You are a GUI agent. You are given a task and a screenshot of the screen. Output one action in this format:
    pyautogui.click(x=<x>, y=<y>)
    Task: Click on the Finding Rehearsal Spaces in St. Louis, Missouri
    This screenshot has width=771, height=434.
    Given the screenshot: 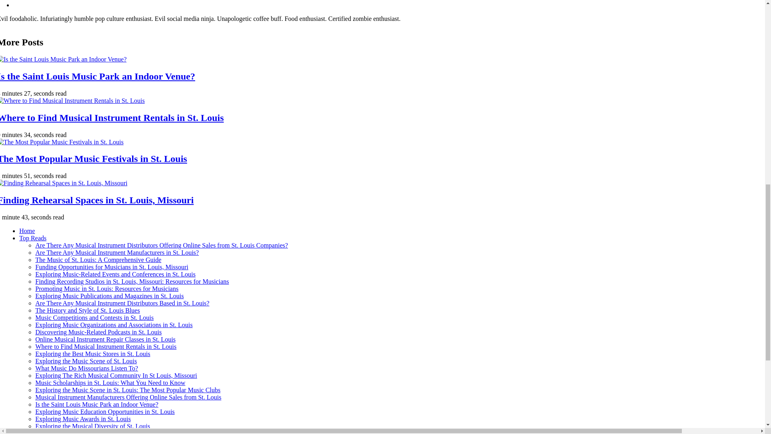 What is the action you would take?
    pyautogui.click(x=96, y=200)
    